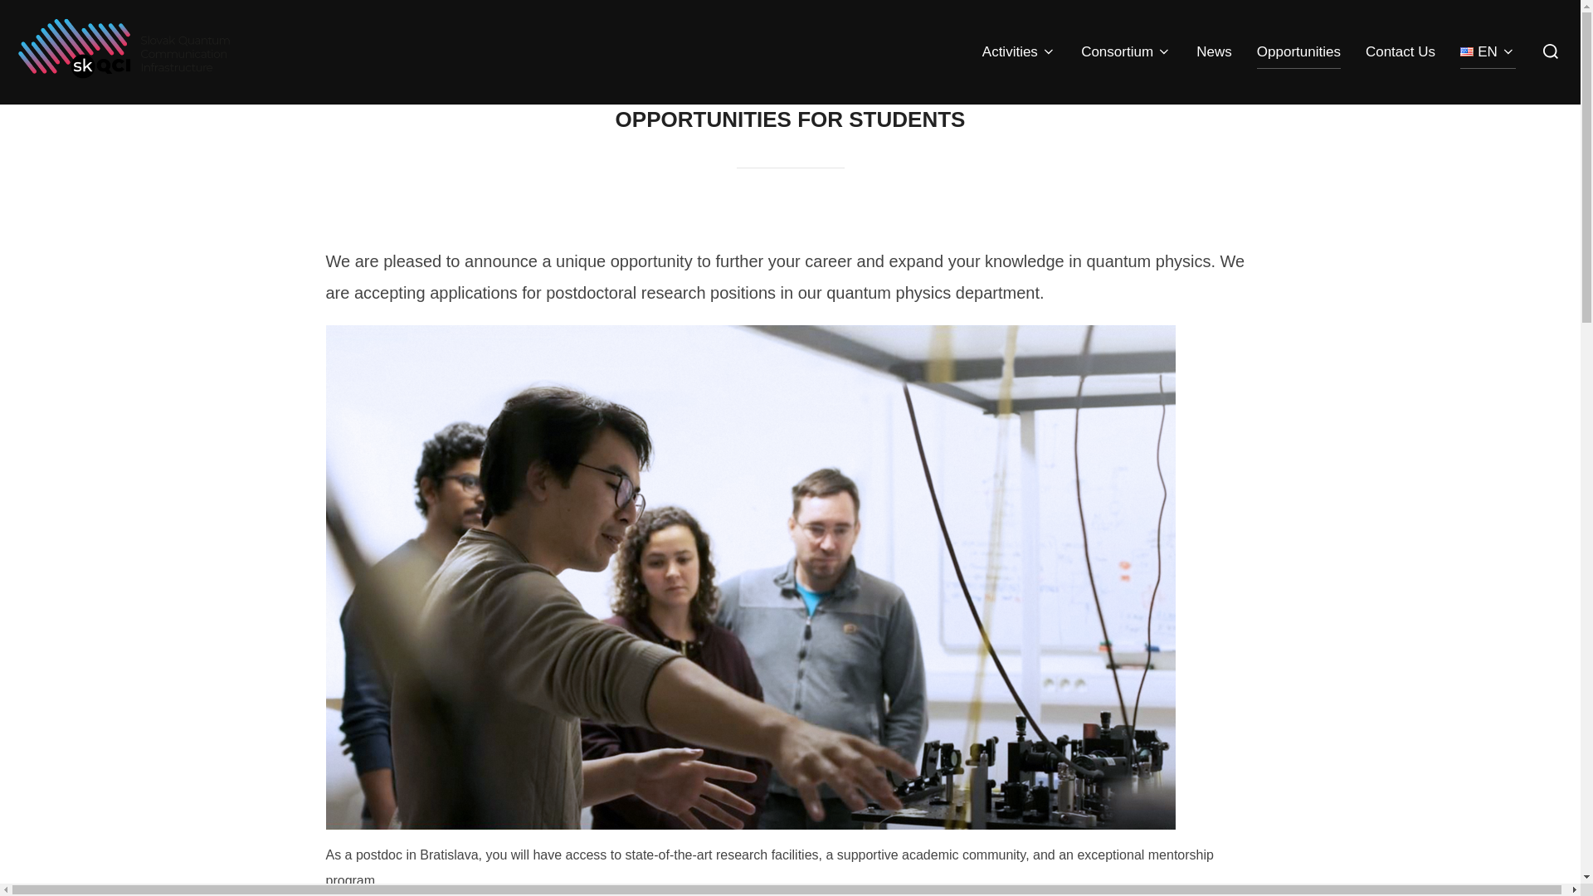 The image size is (1593, 896). I want to click on News, so click(1213, 52).